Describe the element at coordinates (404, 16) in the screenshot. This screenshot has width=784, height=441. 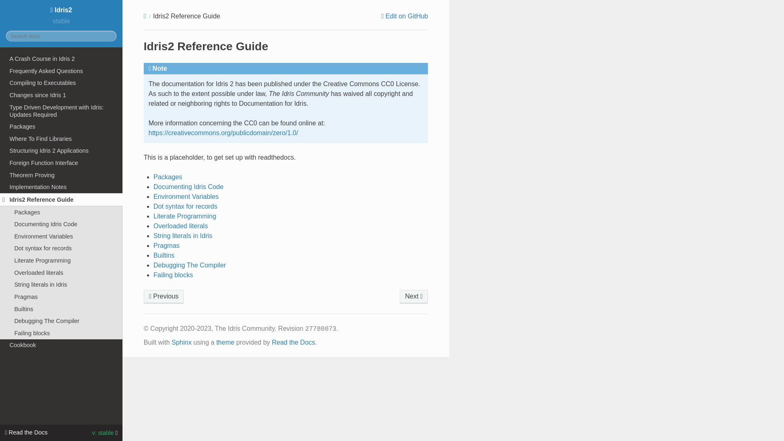
I see `Edit on GitHub` at that location.